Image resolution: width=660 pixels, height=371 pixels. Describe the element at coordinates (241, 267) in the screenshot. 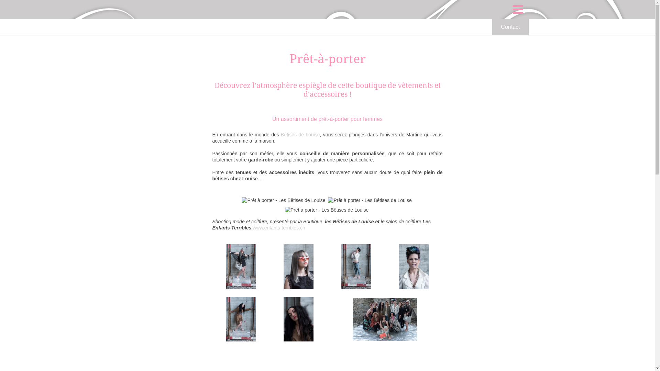

I see `photo blonde` at that location.